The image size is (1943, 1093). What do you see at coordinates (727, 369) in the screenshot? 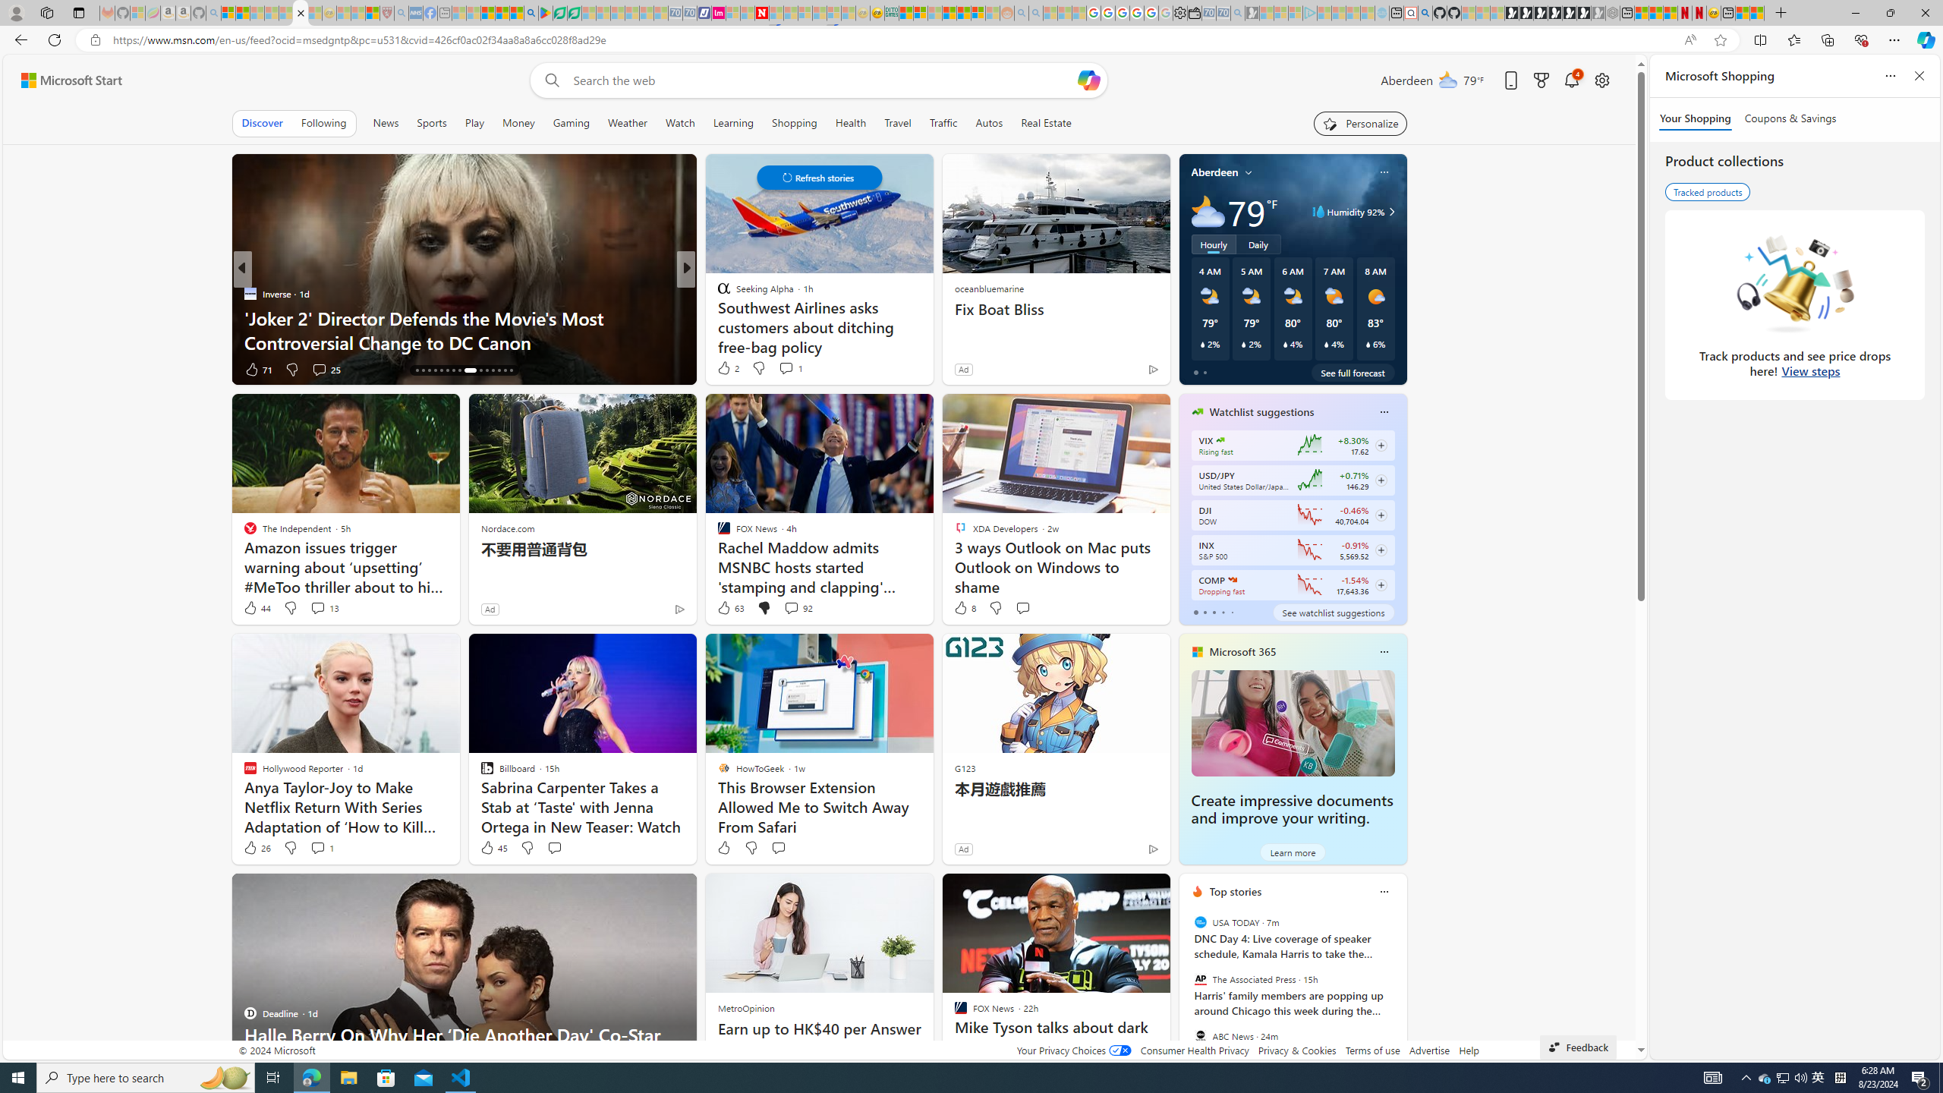
I see `119 Like` at bounding box center [727, 369].